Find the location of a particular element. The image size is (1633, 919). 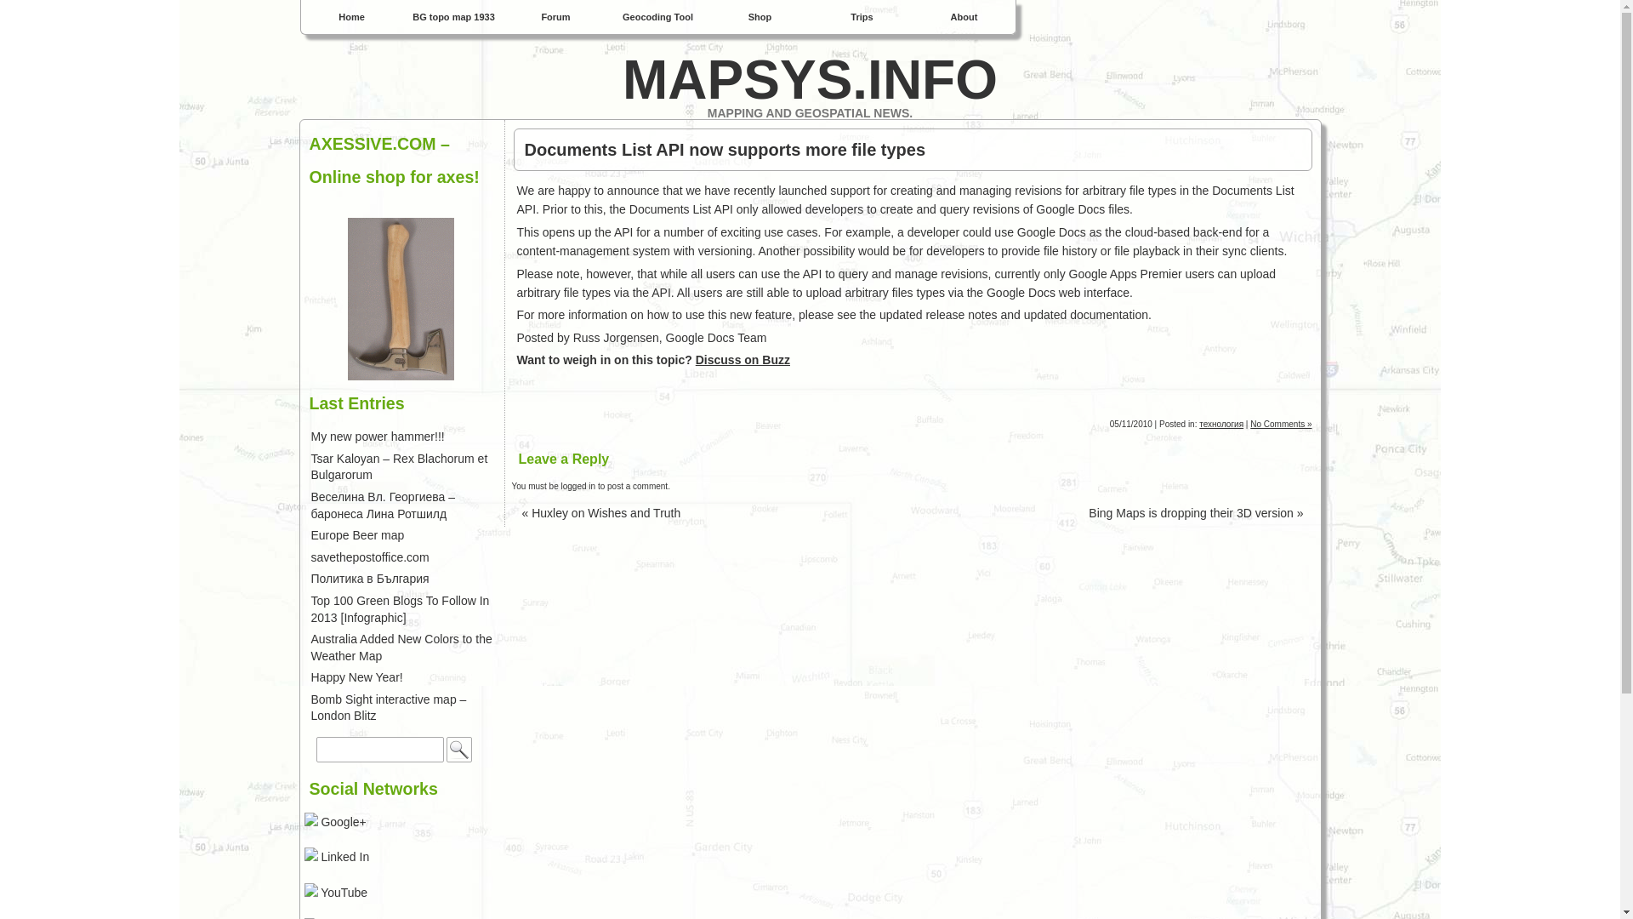

My new power hammer!!! is located at coordinates (378, 436).